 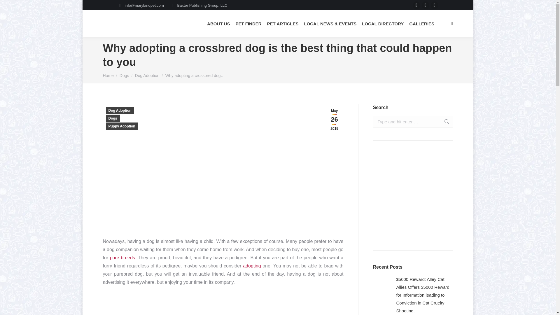 I want to click on Pinterest page opens in new window, so click(x=435, y=5).